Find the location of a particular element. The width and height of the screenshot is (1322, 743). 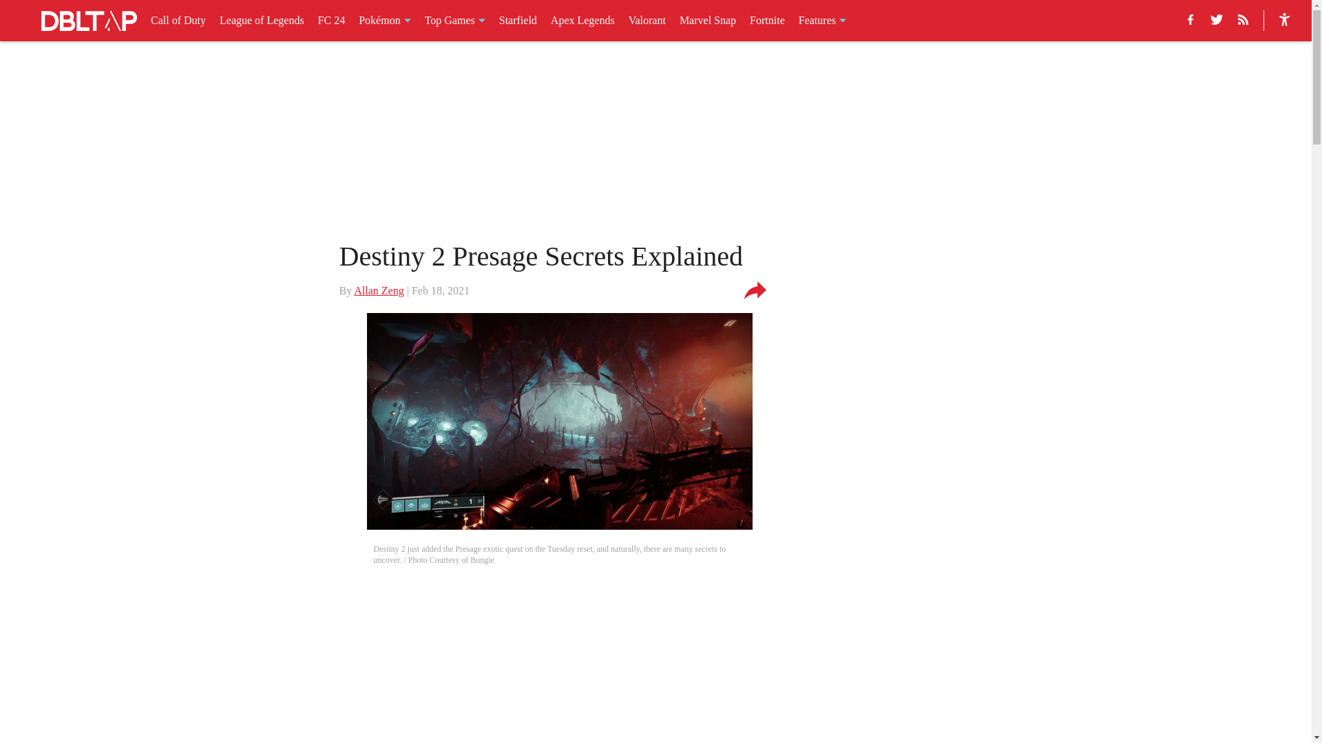

Features is located at coordinates (822, 21).